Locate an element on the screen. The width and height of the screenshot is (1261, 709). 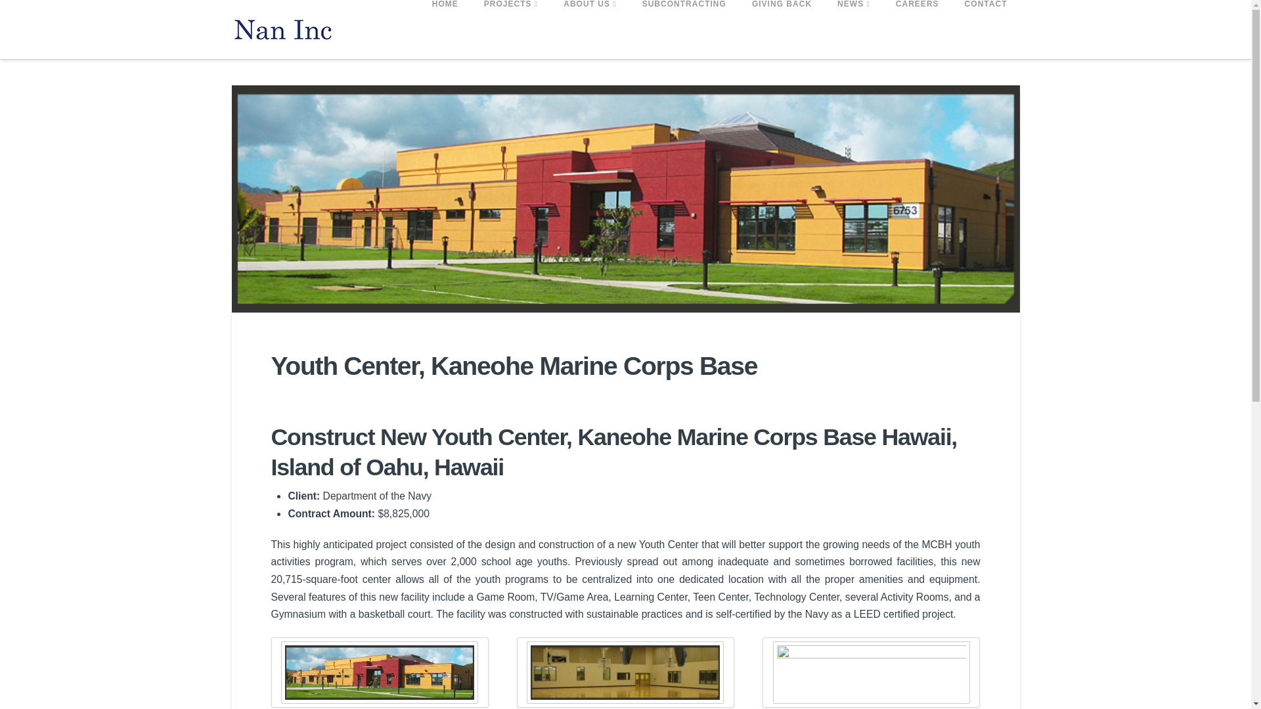
CAREERS is located at coordinates (917, 29).